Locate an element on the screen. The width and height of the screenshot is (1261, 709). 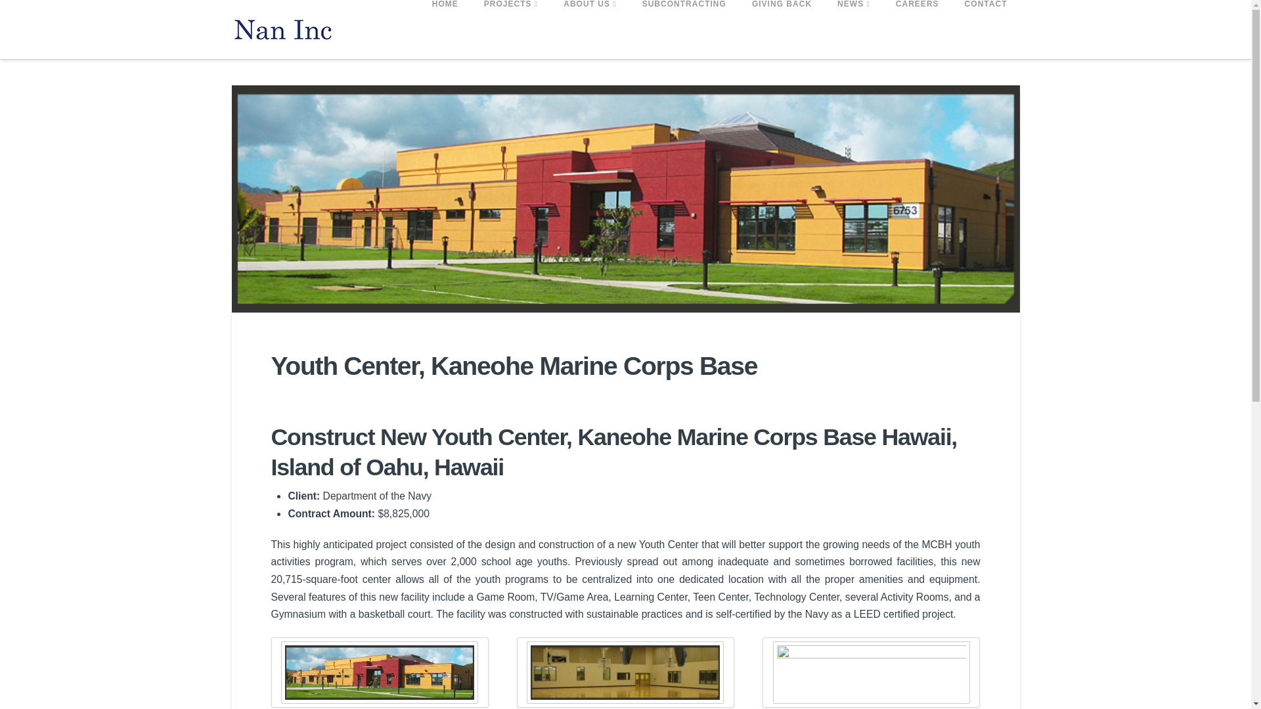
CAREERS is located at coordinates (917, 29).